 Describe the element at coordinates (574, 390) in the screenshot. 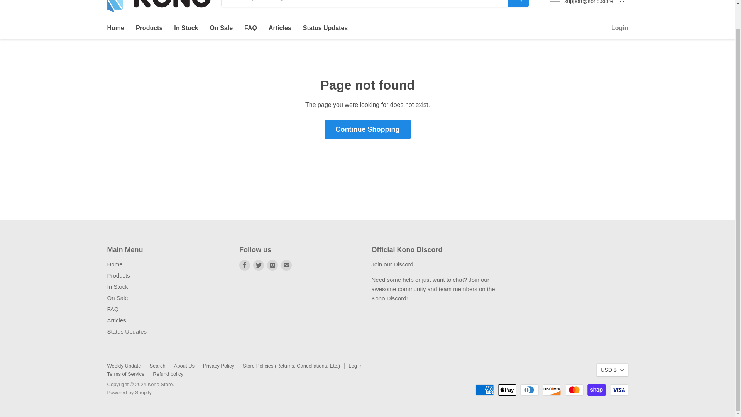

I see `Mastercard` at that location.